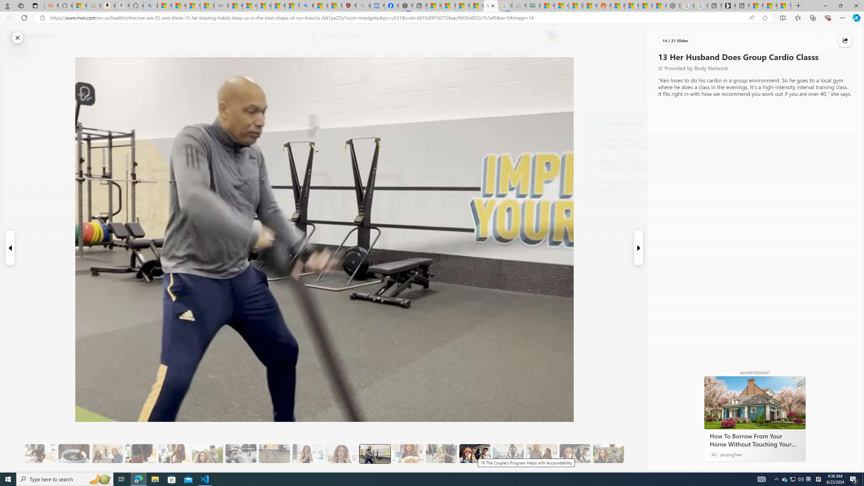 This screenshot has height=486, width=864. I want to click on Lifestyle, so click(482, 55).